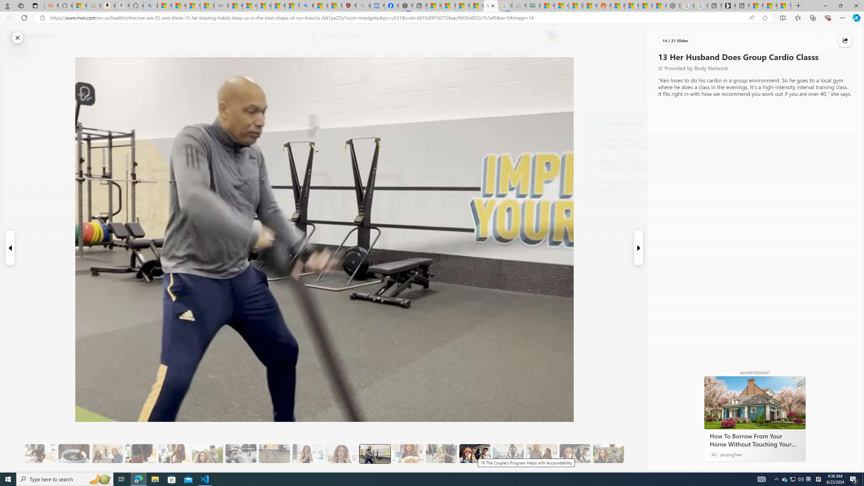 This screenshot has height=486, width=864. I want to click on Lifestyle, so click(482, 55).